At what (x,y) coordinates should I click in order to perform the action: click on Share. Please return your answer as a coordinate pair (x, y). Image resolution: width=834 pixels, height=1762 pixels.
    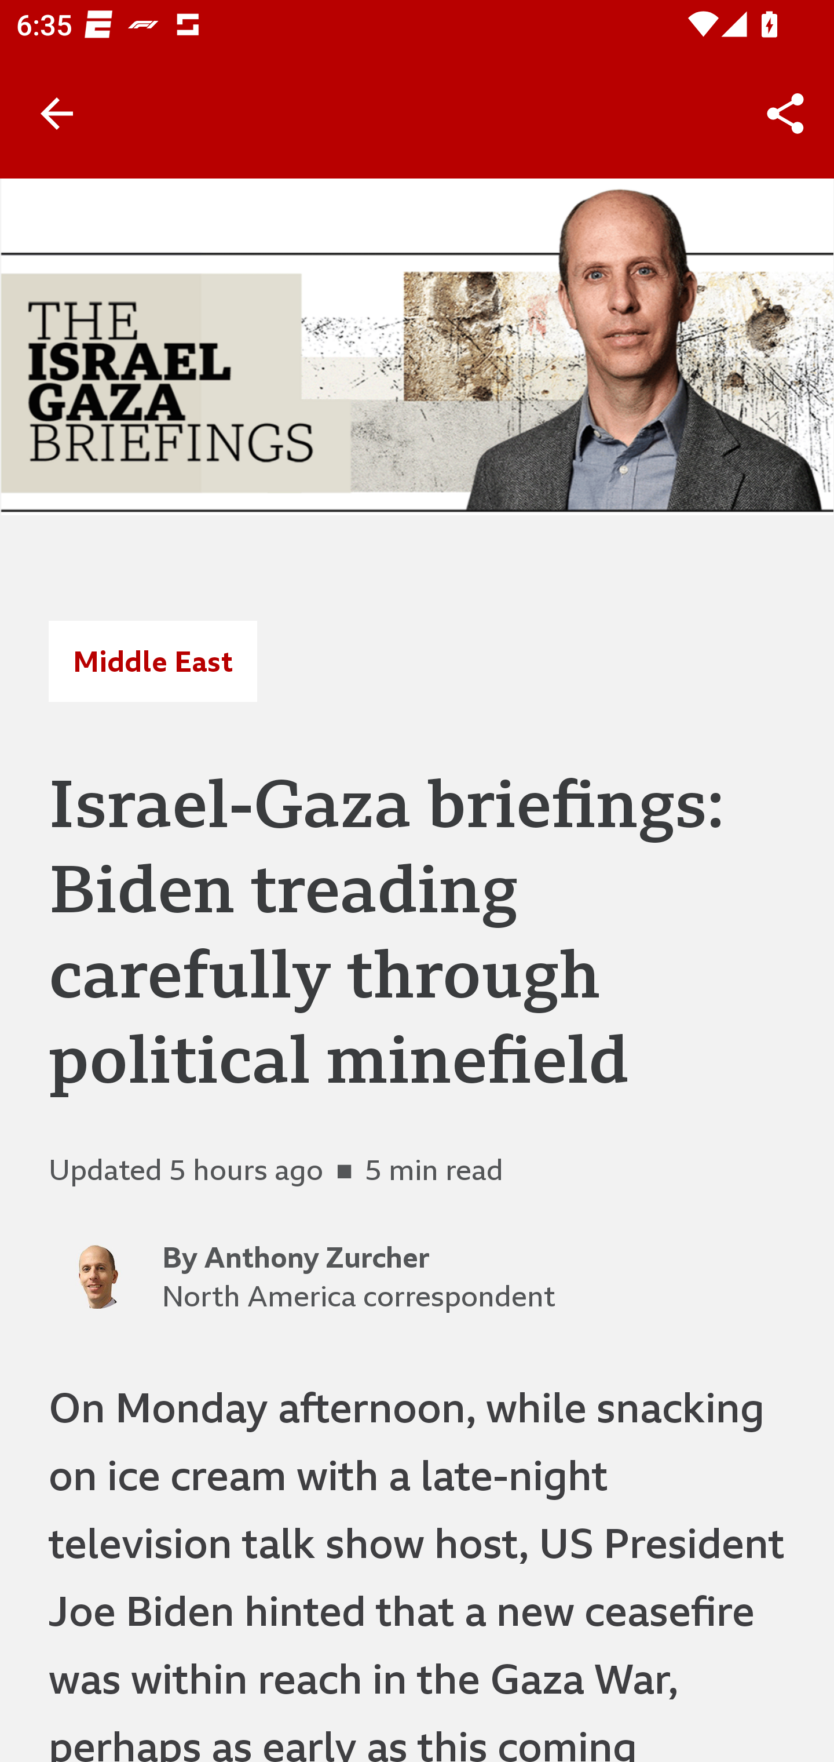
    Looking at the image, I should click on (785, 114).